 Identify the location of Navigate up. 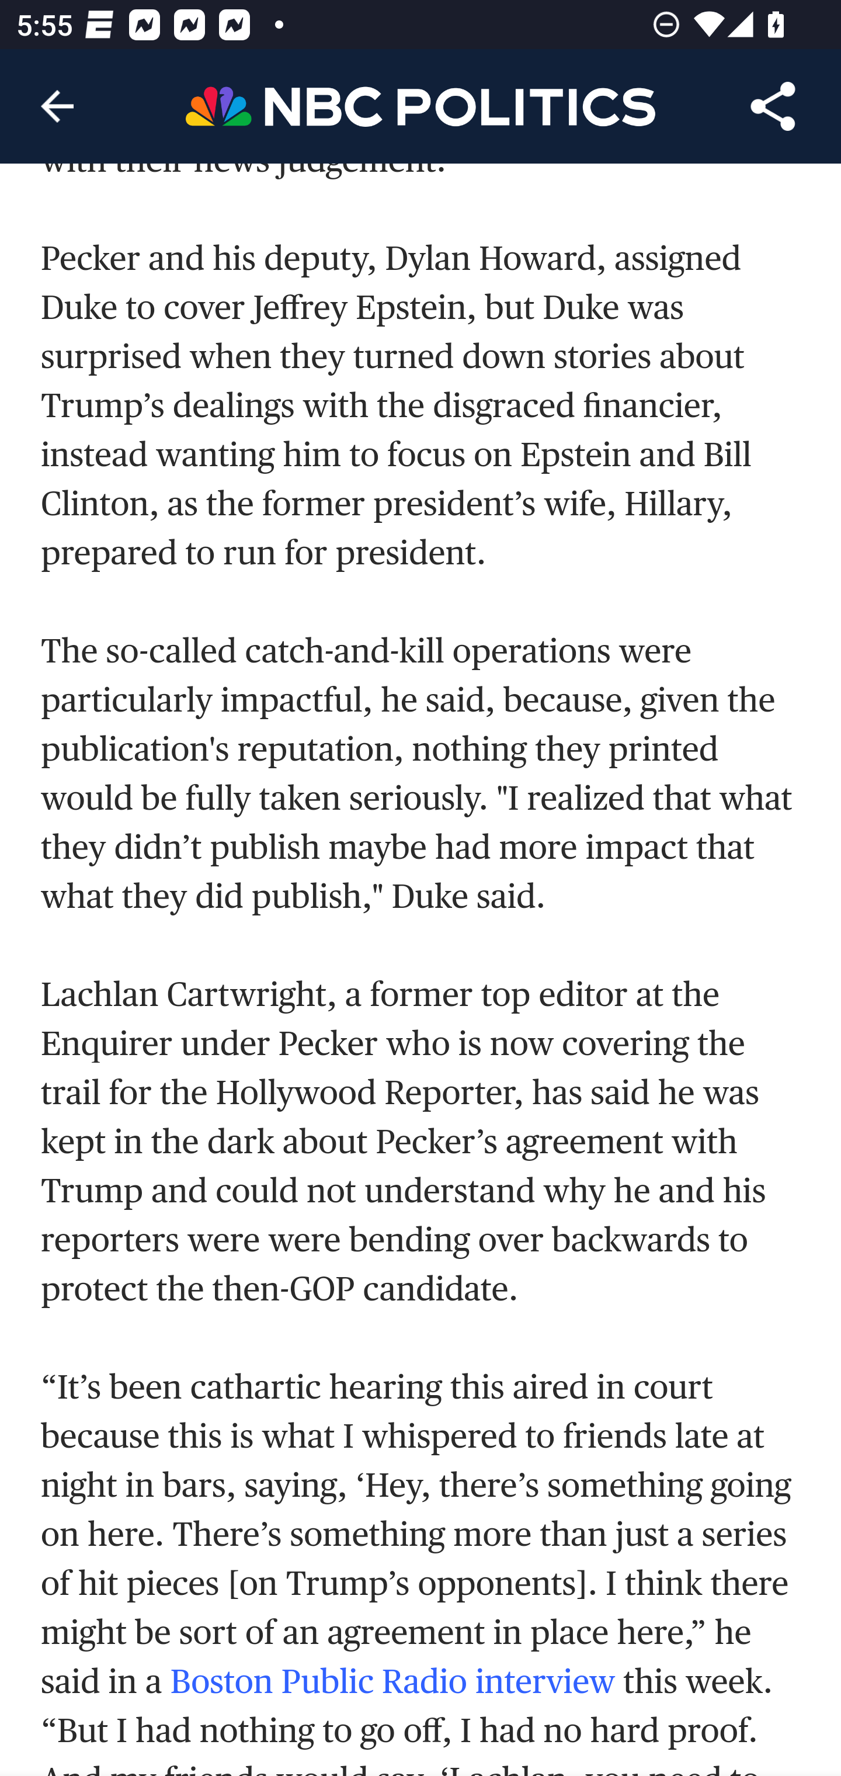
(57, 106).